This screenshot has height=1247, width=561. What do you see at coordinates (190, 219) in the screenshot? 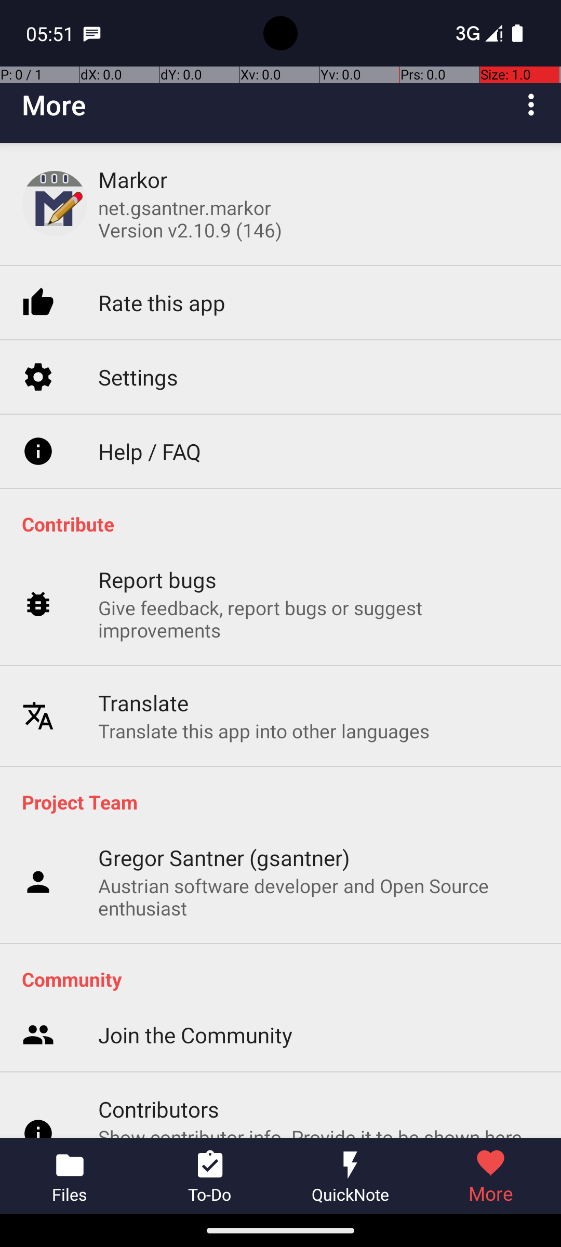
I see `net.gsantner.markor
Version v2.10.9 (146)` at bounding box center [190, 219].